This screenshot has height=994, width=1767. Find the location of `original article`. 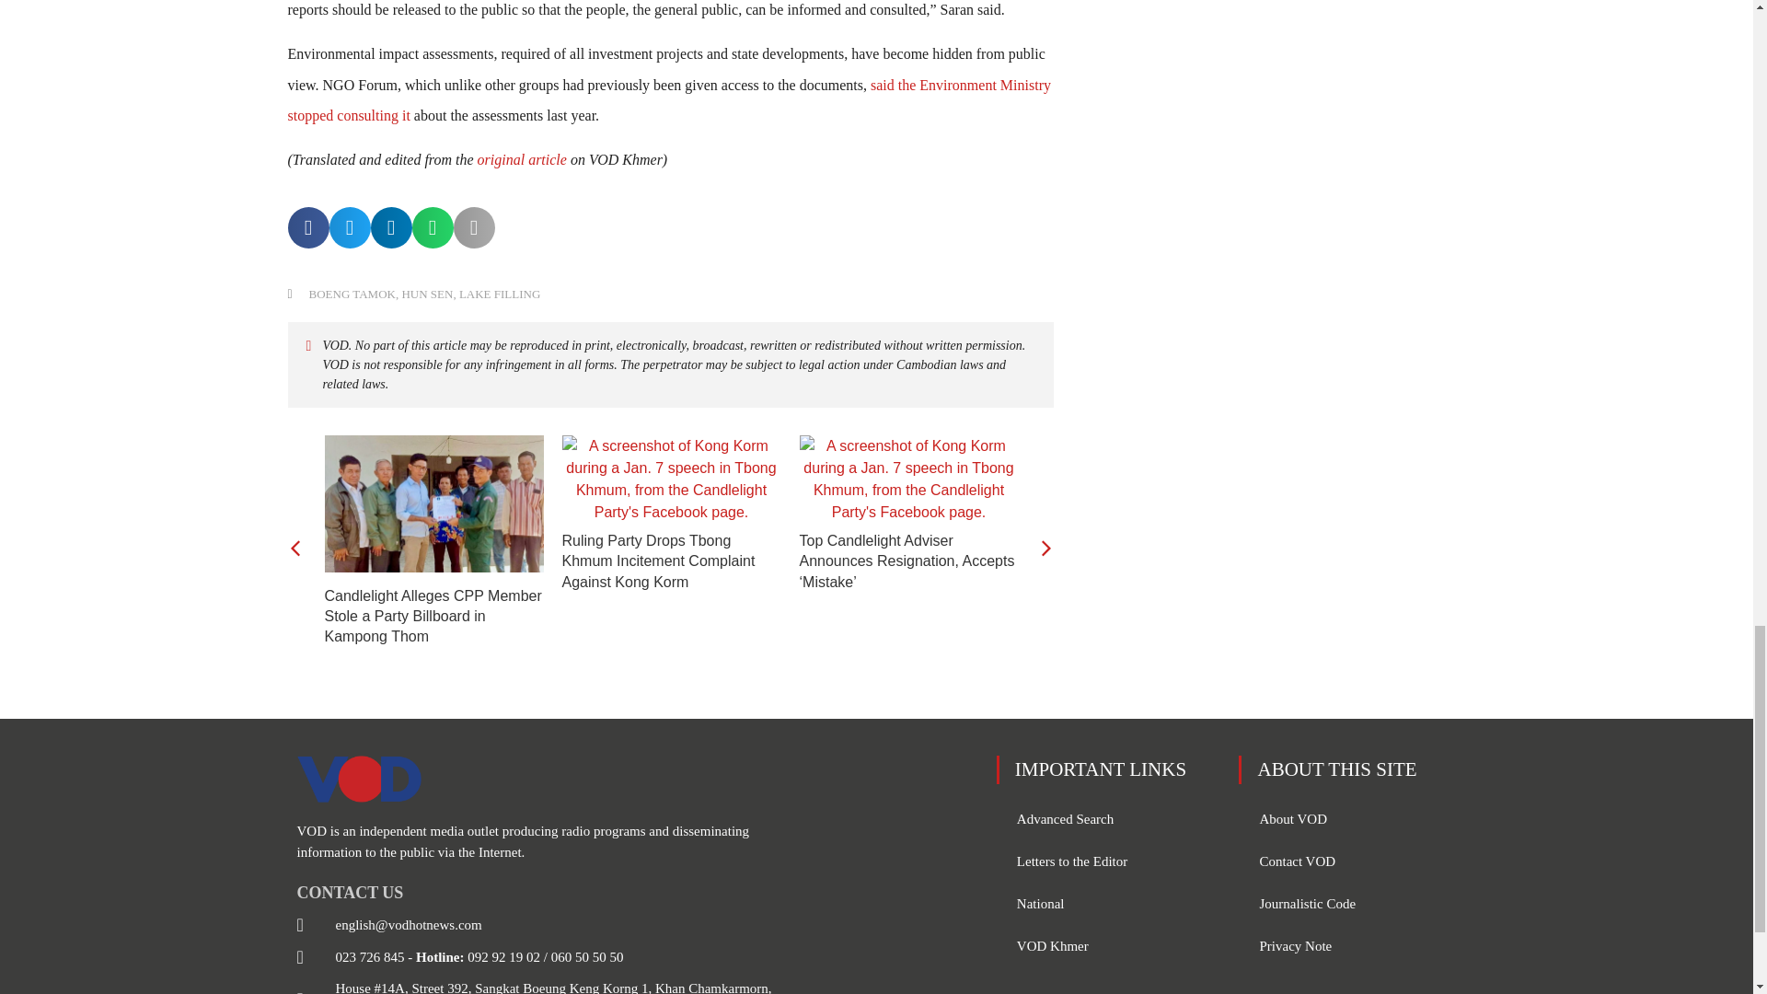

original article is located at coordinates (522, 160).